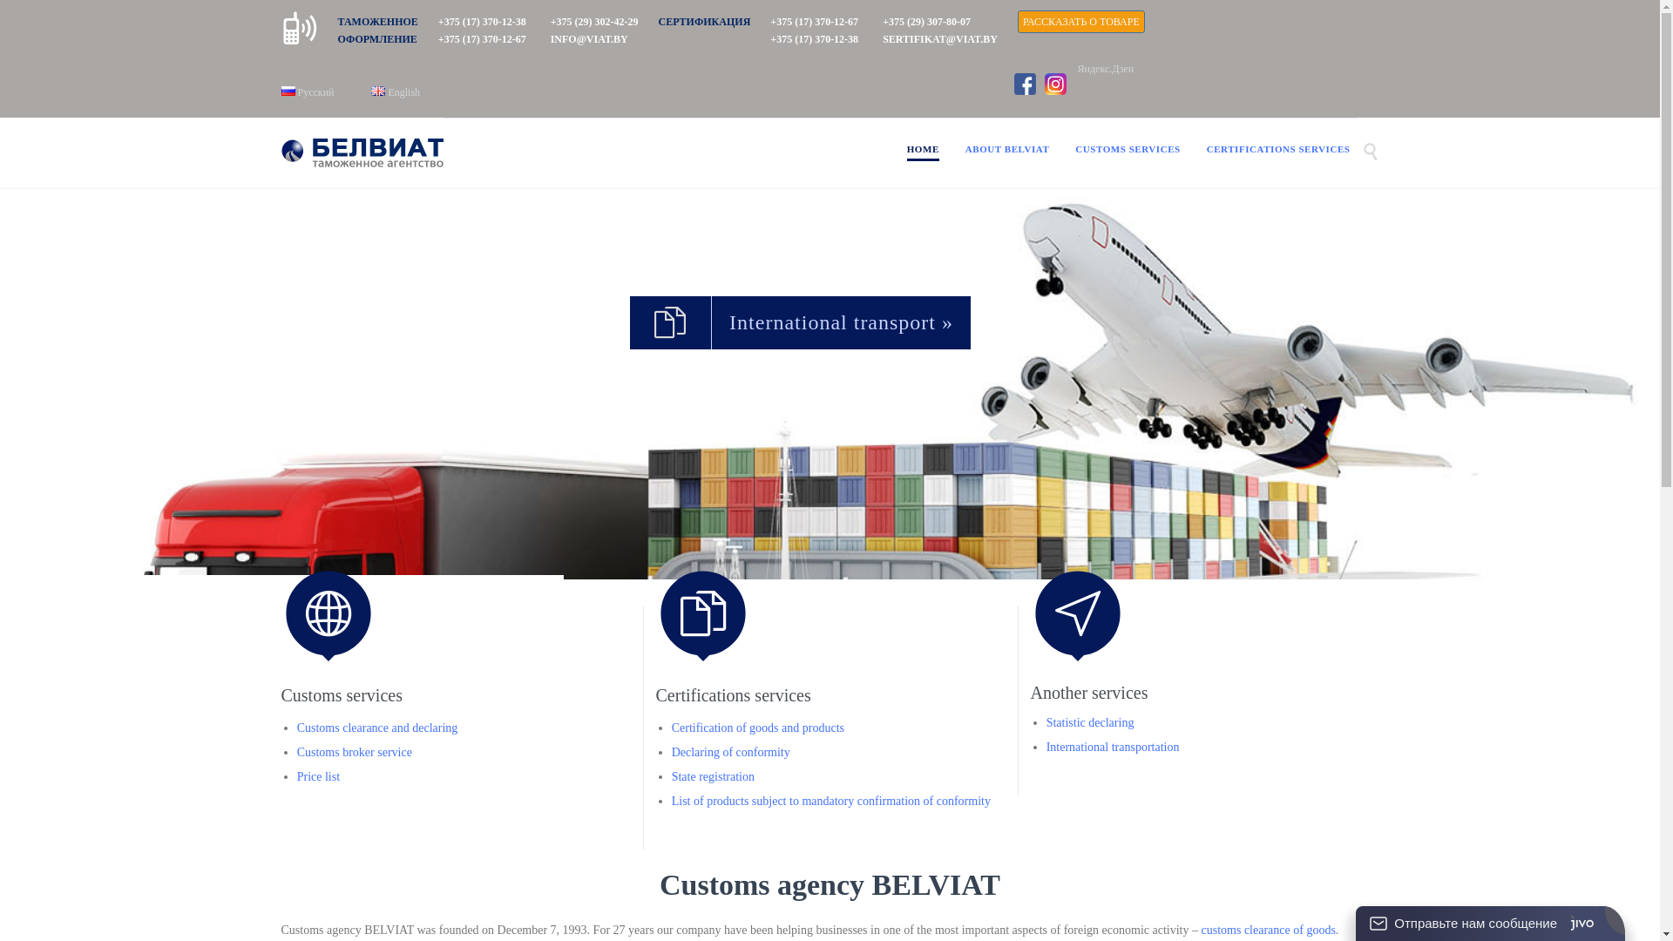 The image size is (1673, 941). Describe the element at coordinates (924, 152) in the screenshot. I see `HOME` at that location.